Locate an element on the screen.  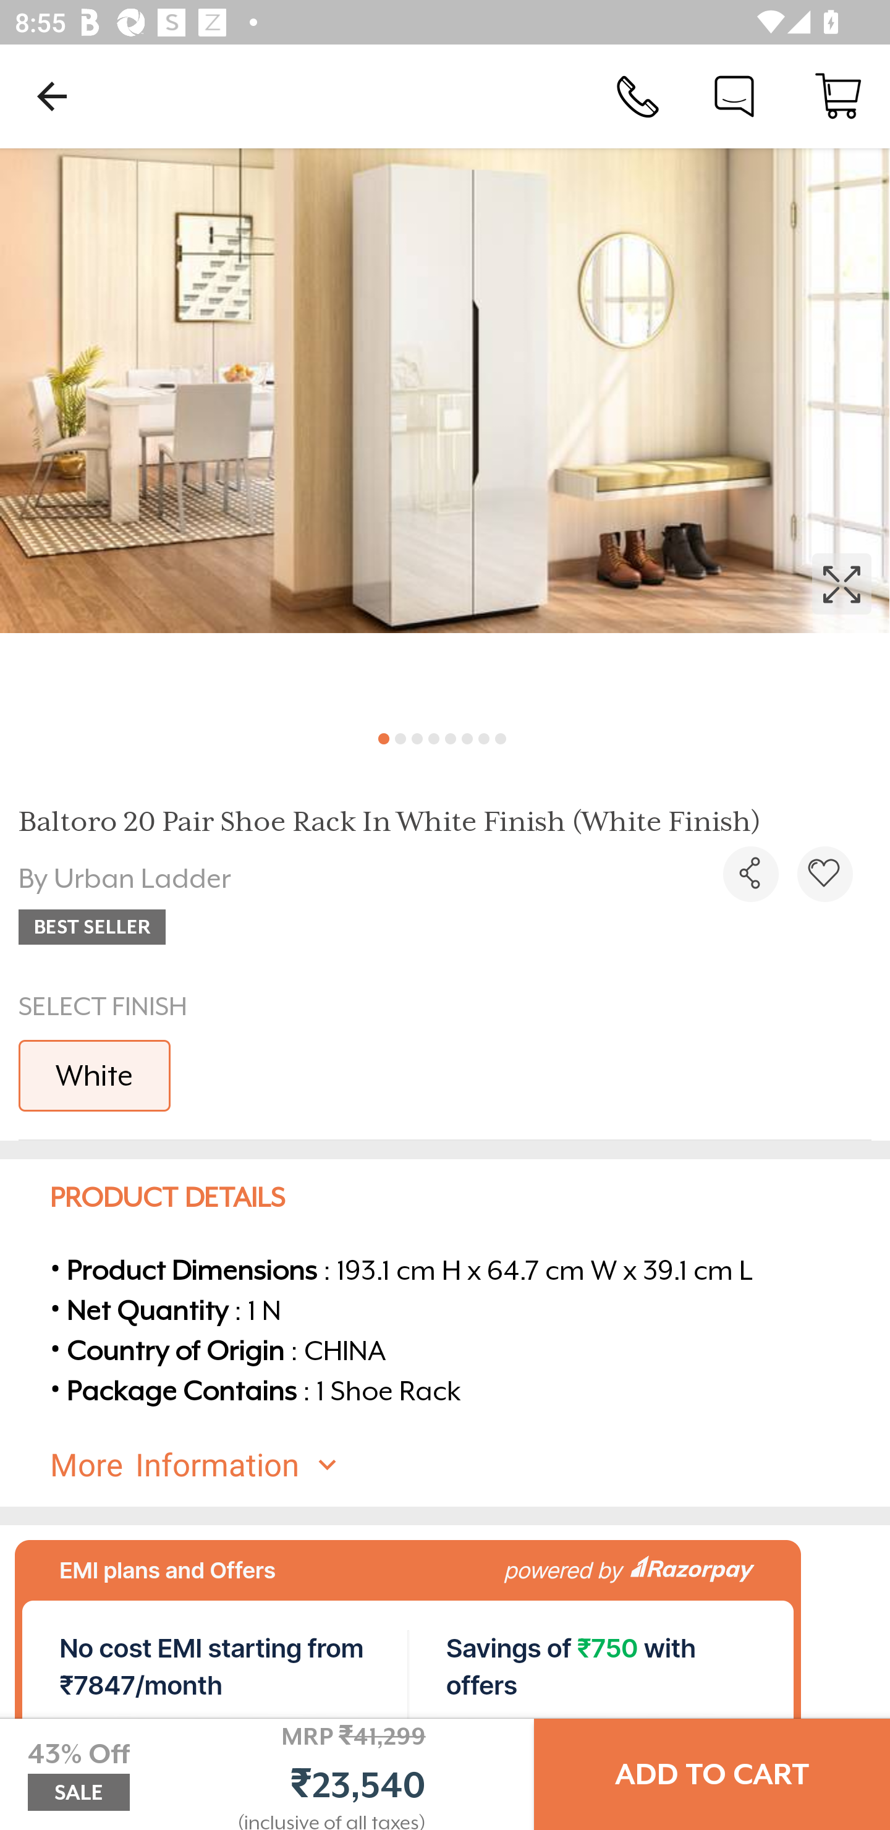
Call Us is located at coordinates (638, 95).